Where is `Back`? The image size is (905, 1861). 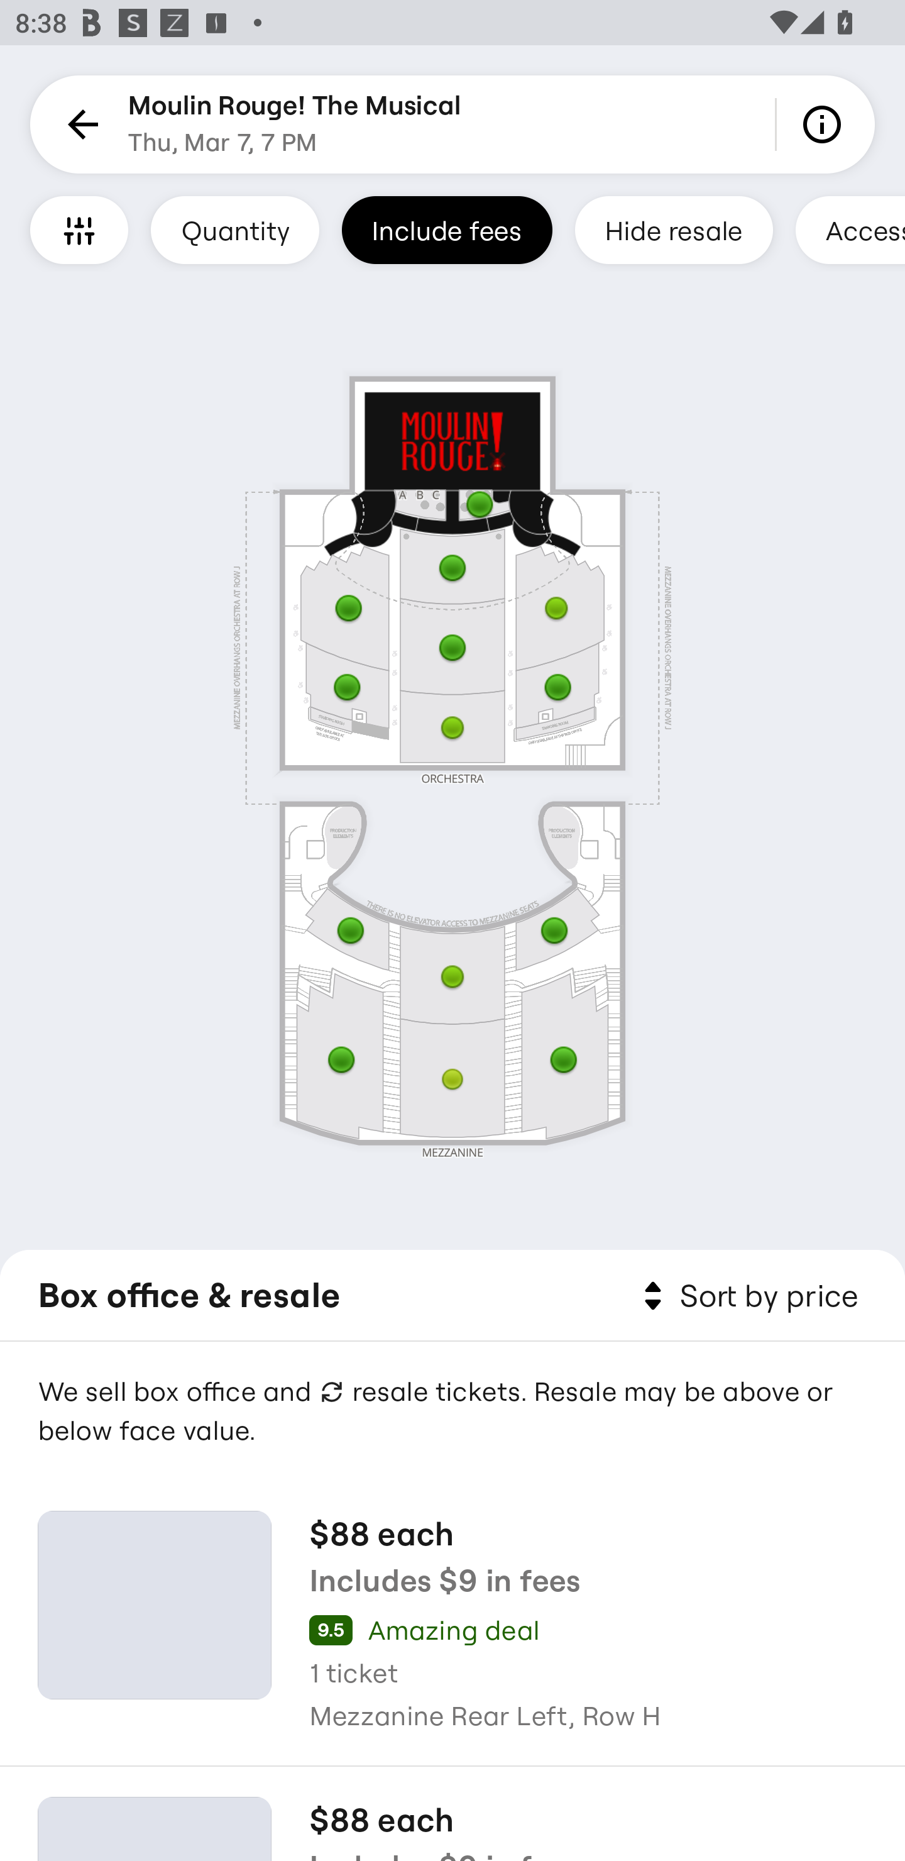 Back is located at coordinates (79, 124).